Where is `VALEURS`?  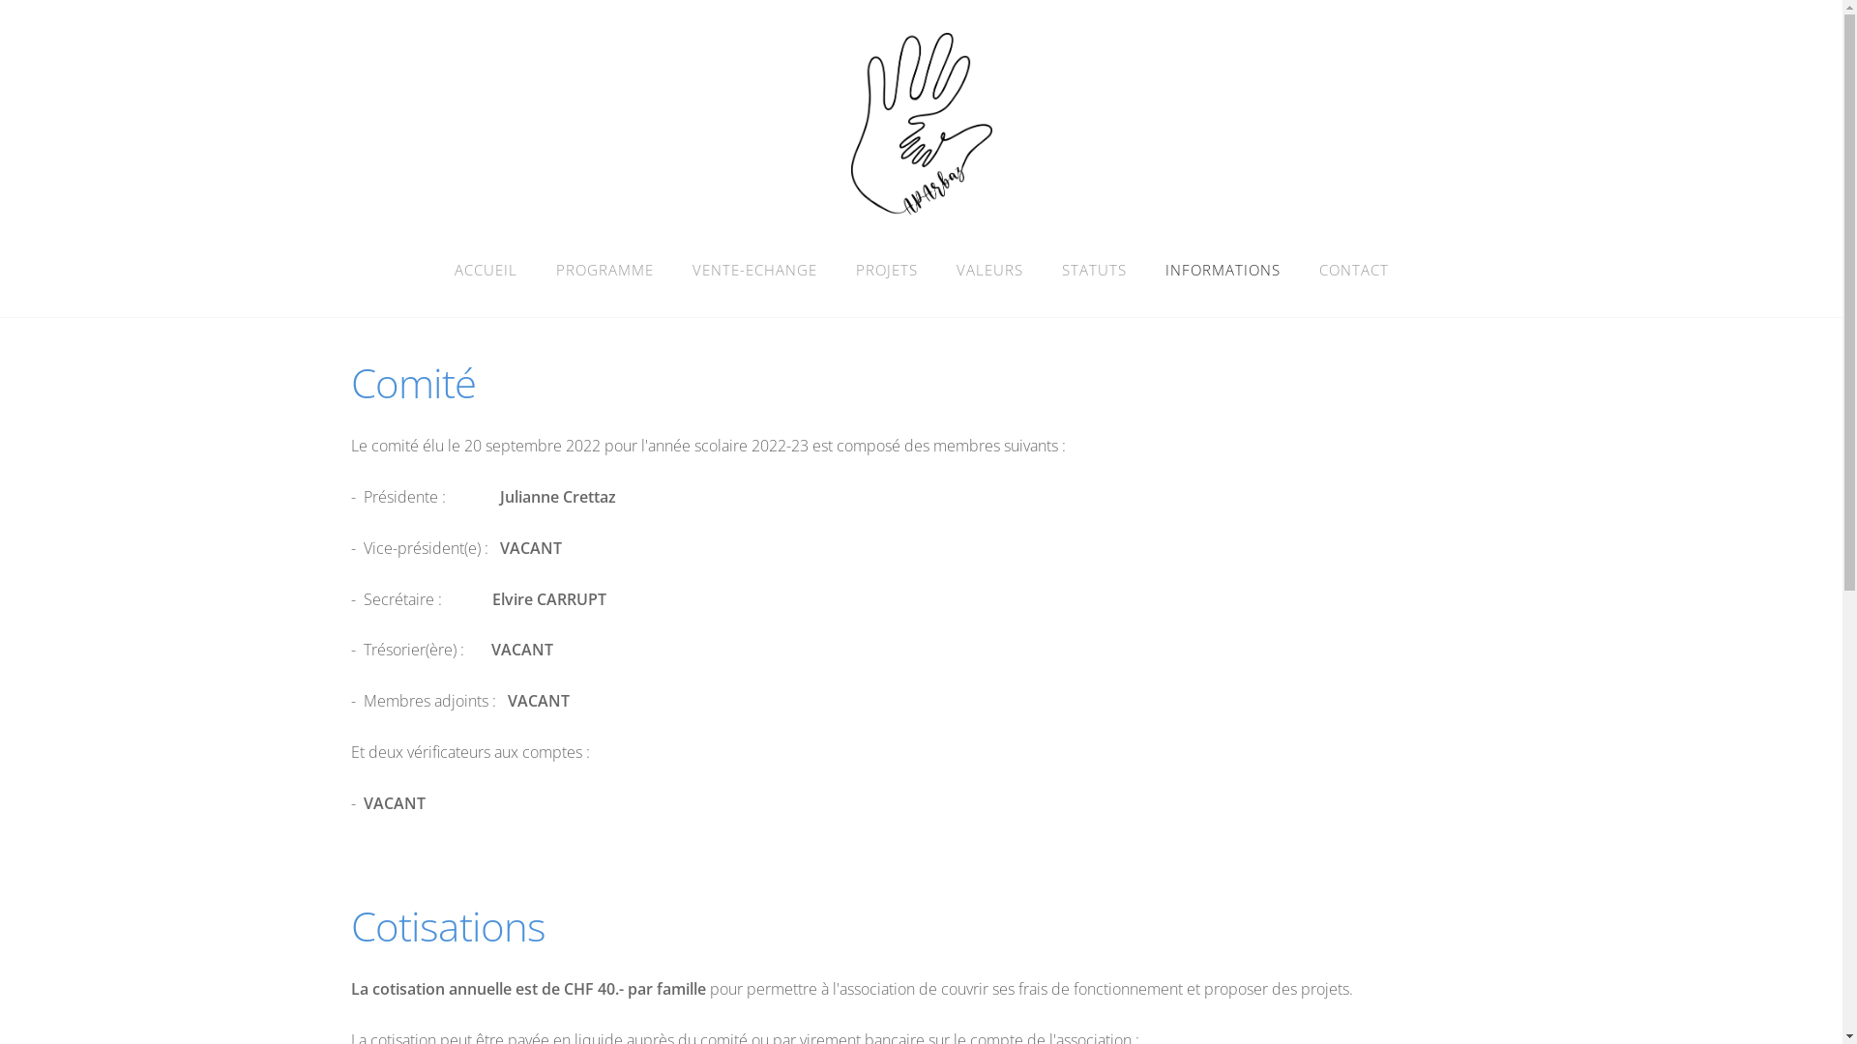 VALEURS is located at coordinates (988, 271).